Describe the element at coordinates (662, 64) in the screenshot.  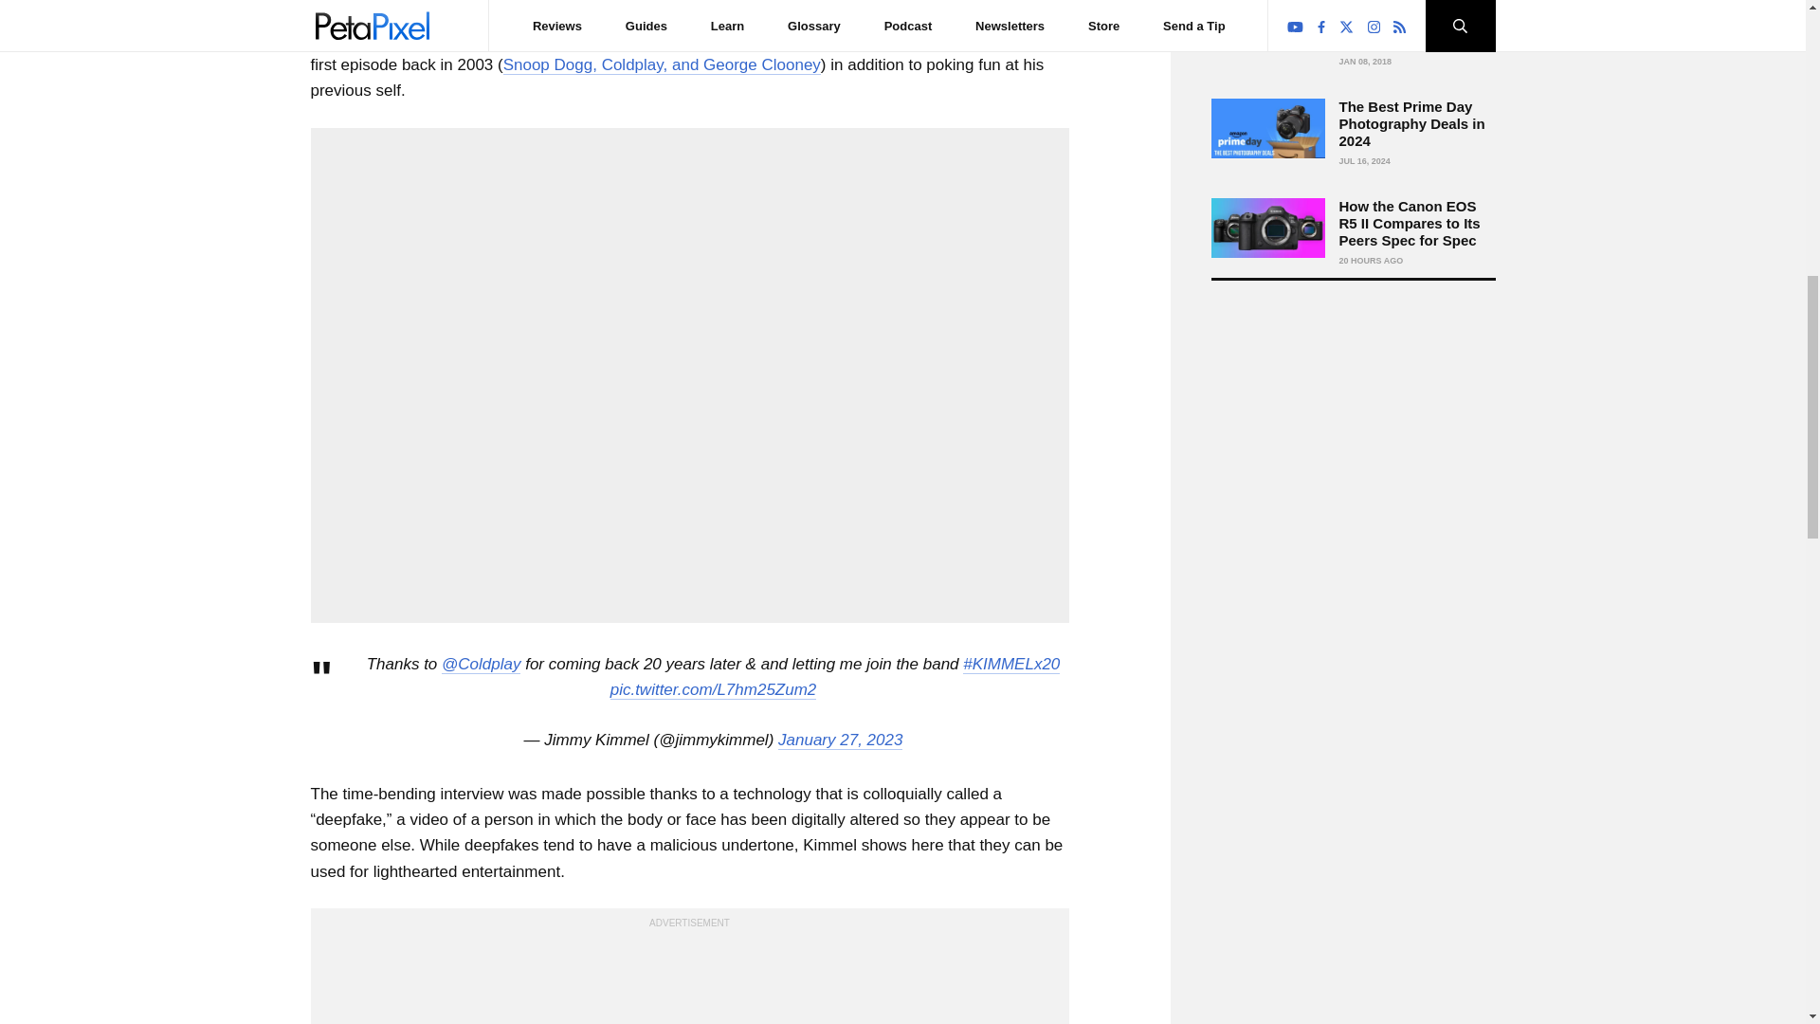
I see `Snoop Dogg, Coldplay, and George Clooney` at that location.